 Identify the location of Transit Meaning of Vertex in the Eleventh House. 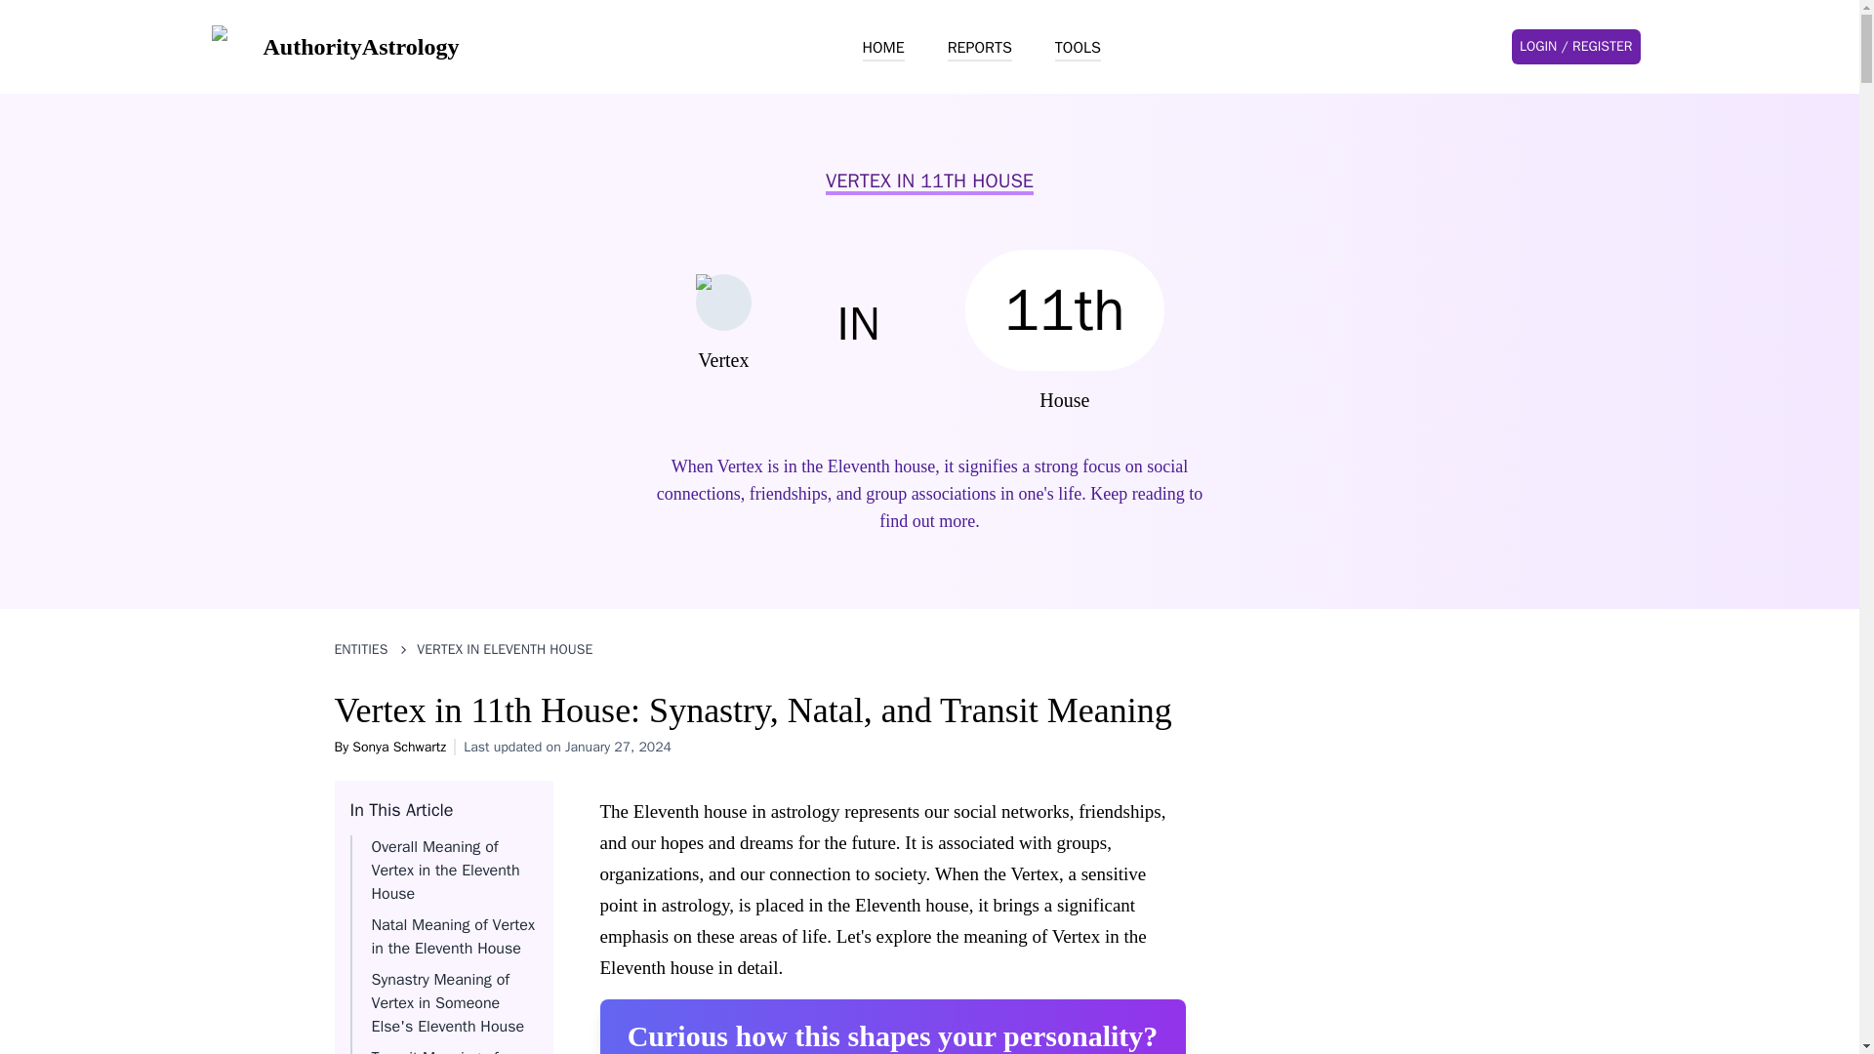
(445, 1050).